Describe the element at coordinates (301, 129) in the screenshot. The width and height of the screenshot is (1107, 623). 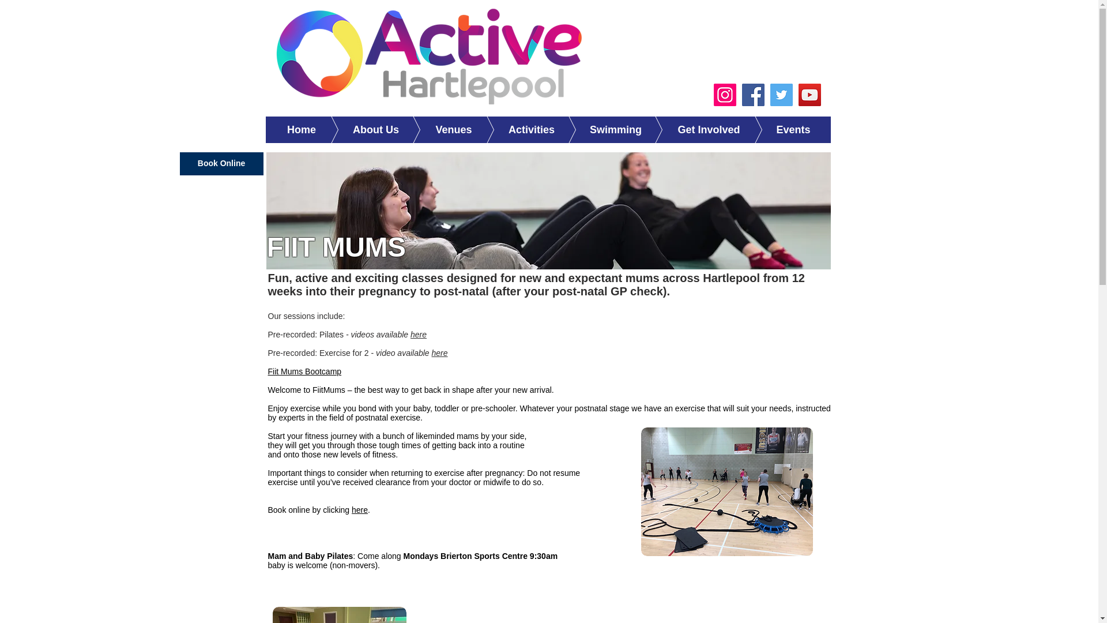
I see `Home` at that location.